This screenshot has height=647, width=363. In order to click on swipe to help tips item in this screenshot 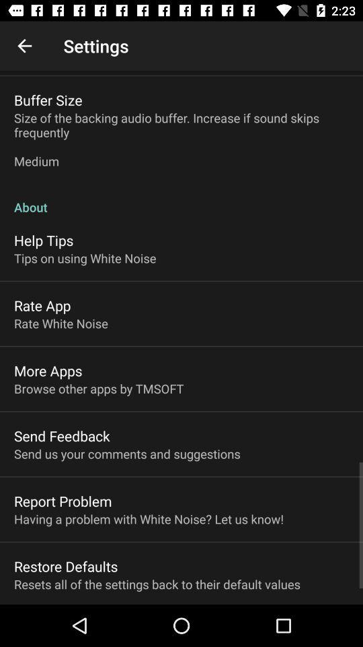, I will do `click(44, 240)`.